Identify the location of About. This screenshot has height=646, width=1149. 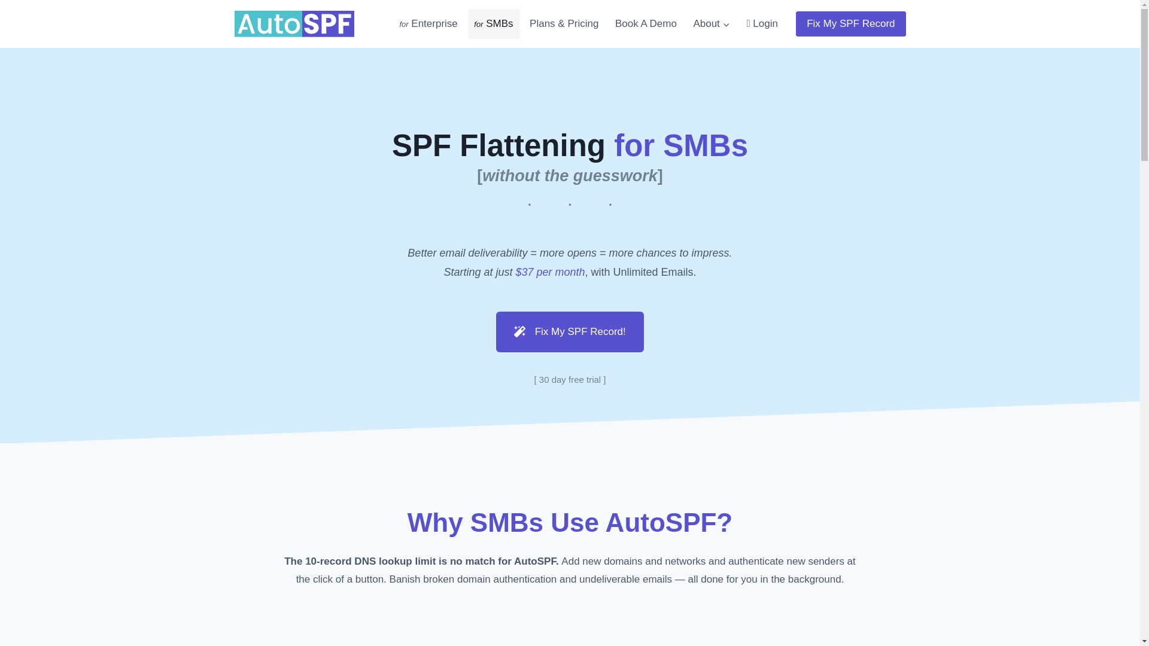
(712, 24).